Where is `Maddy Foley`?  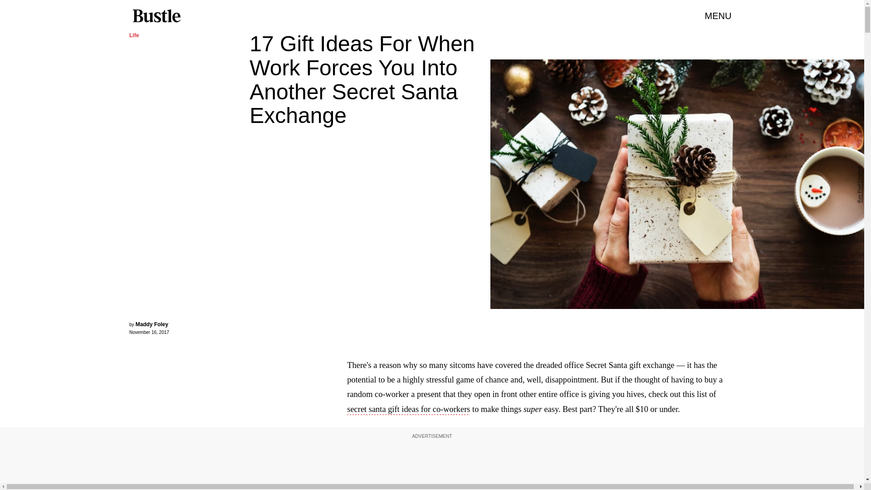 Maddy Foley is located at coordinates (152, 324).